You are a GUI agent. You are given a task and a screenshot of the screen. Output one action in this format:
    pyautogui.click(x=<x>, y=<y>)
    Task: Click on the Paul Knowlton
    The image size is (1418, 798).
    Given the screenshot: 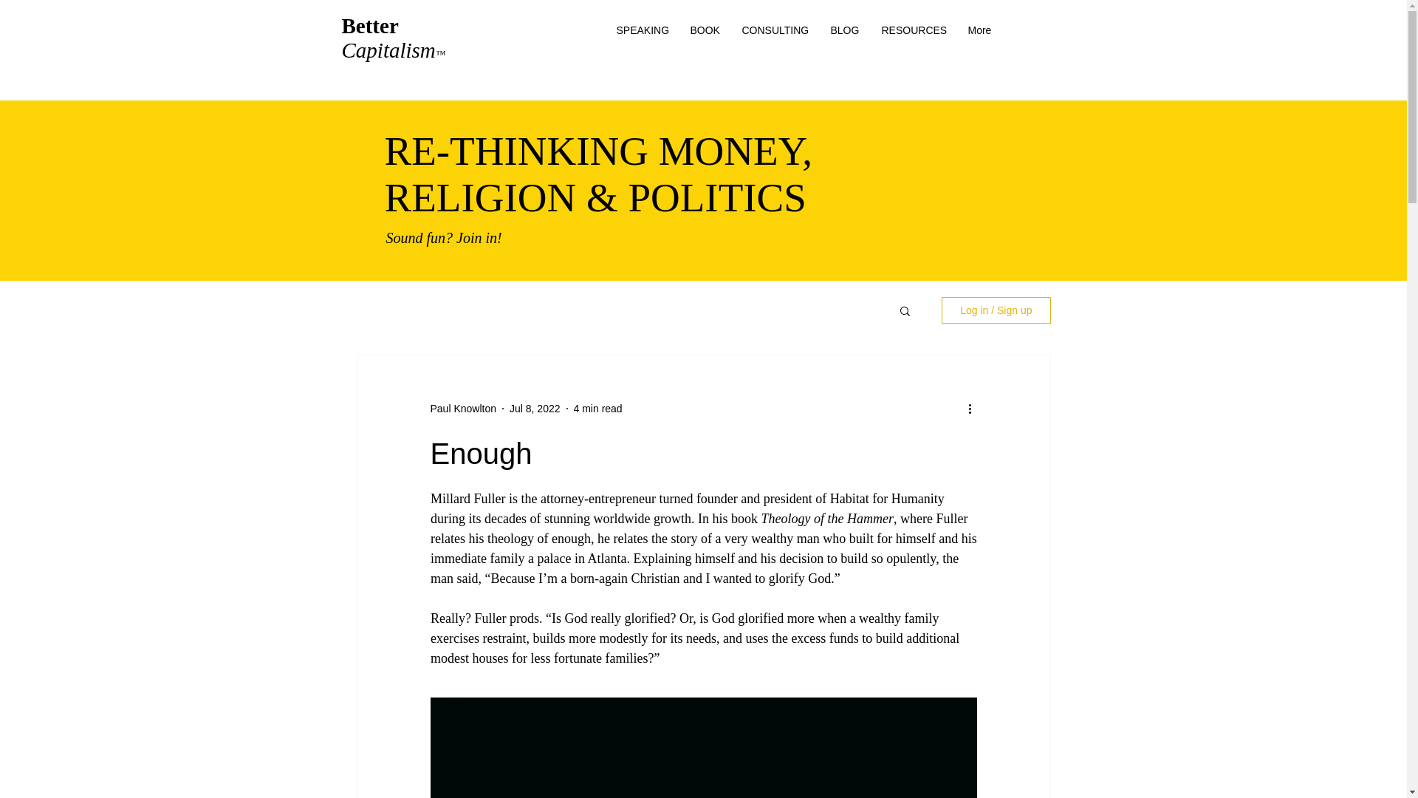 What is the action you would take?
    pyautogui.click(x=462, y=408)
    